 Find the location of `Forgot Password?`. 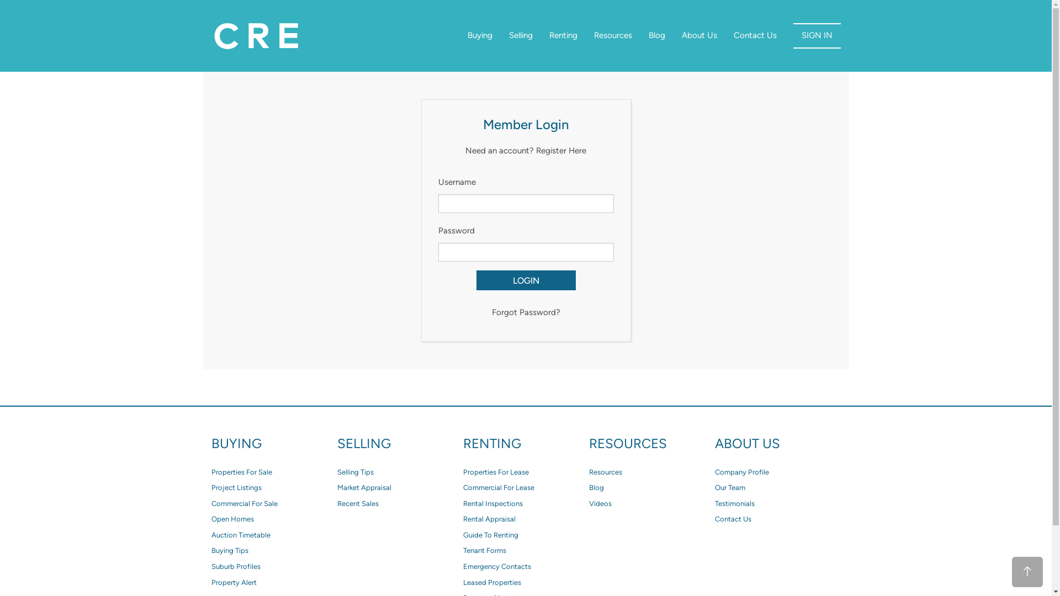

Forgot Password? is located at coordinates (526, 312).